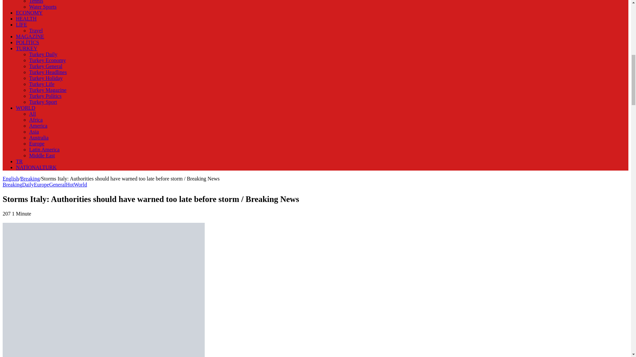  What do you see at coordinates (27, 42) in the screenshot?
I see `POLITICS` at bounding box center [27, 42].